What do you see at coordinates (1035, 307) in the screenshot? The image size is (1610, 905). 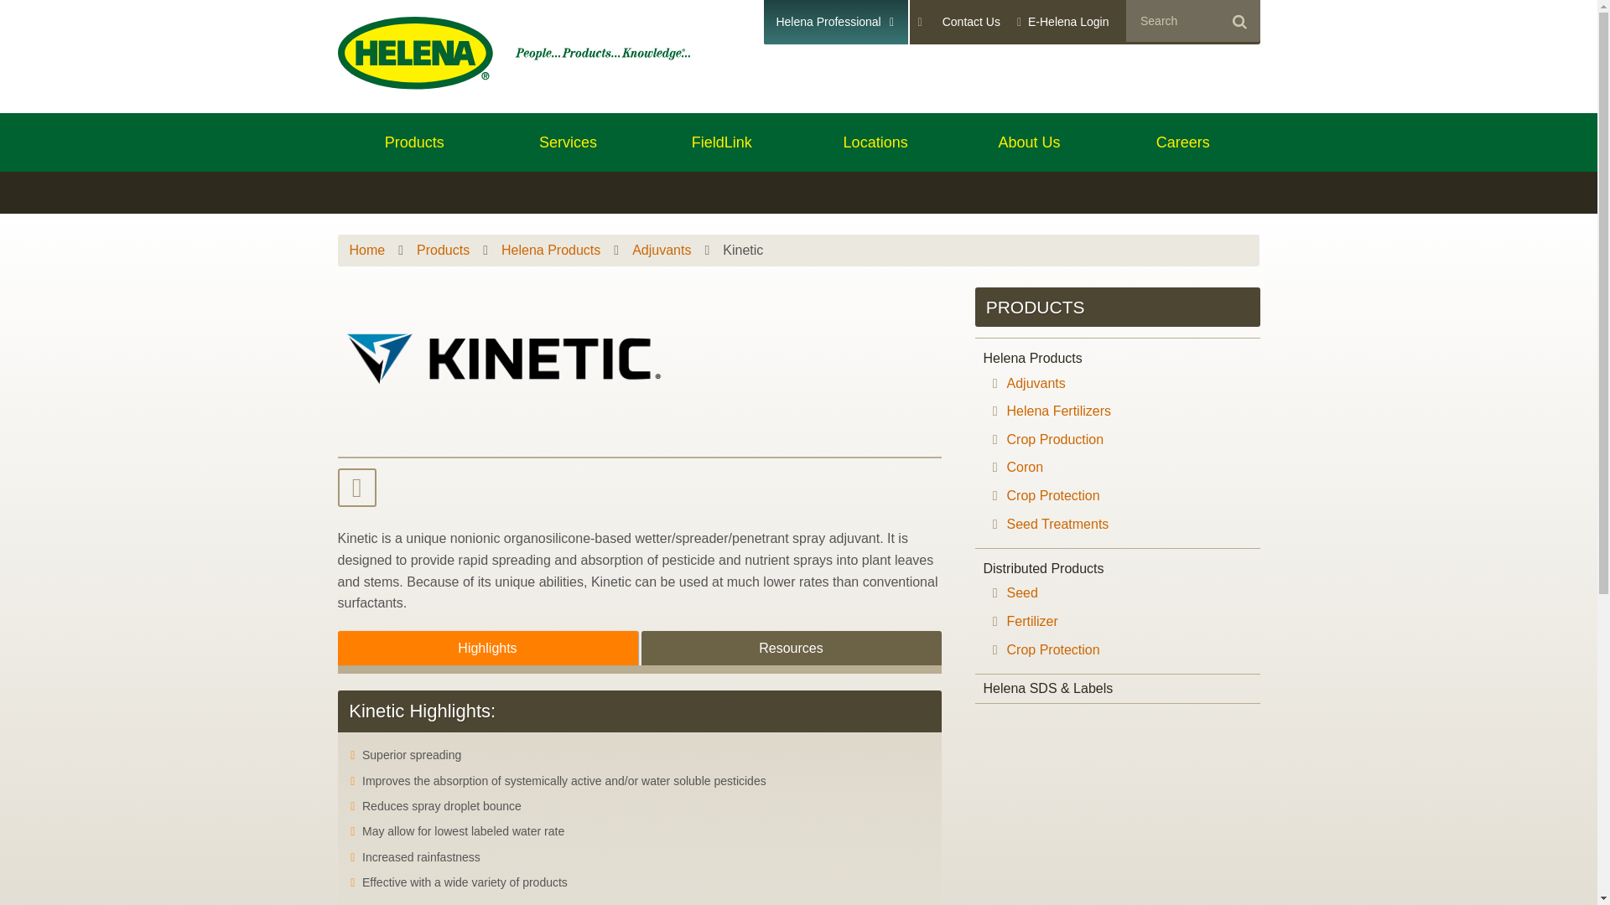 I see `PRODUCTS` at bounding box center [1035, 307].